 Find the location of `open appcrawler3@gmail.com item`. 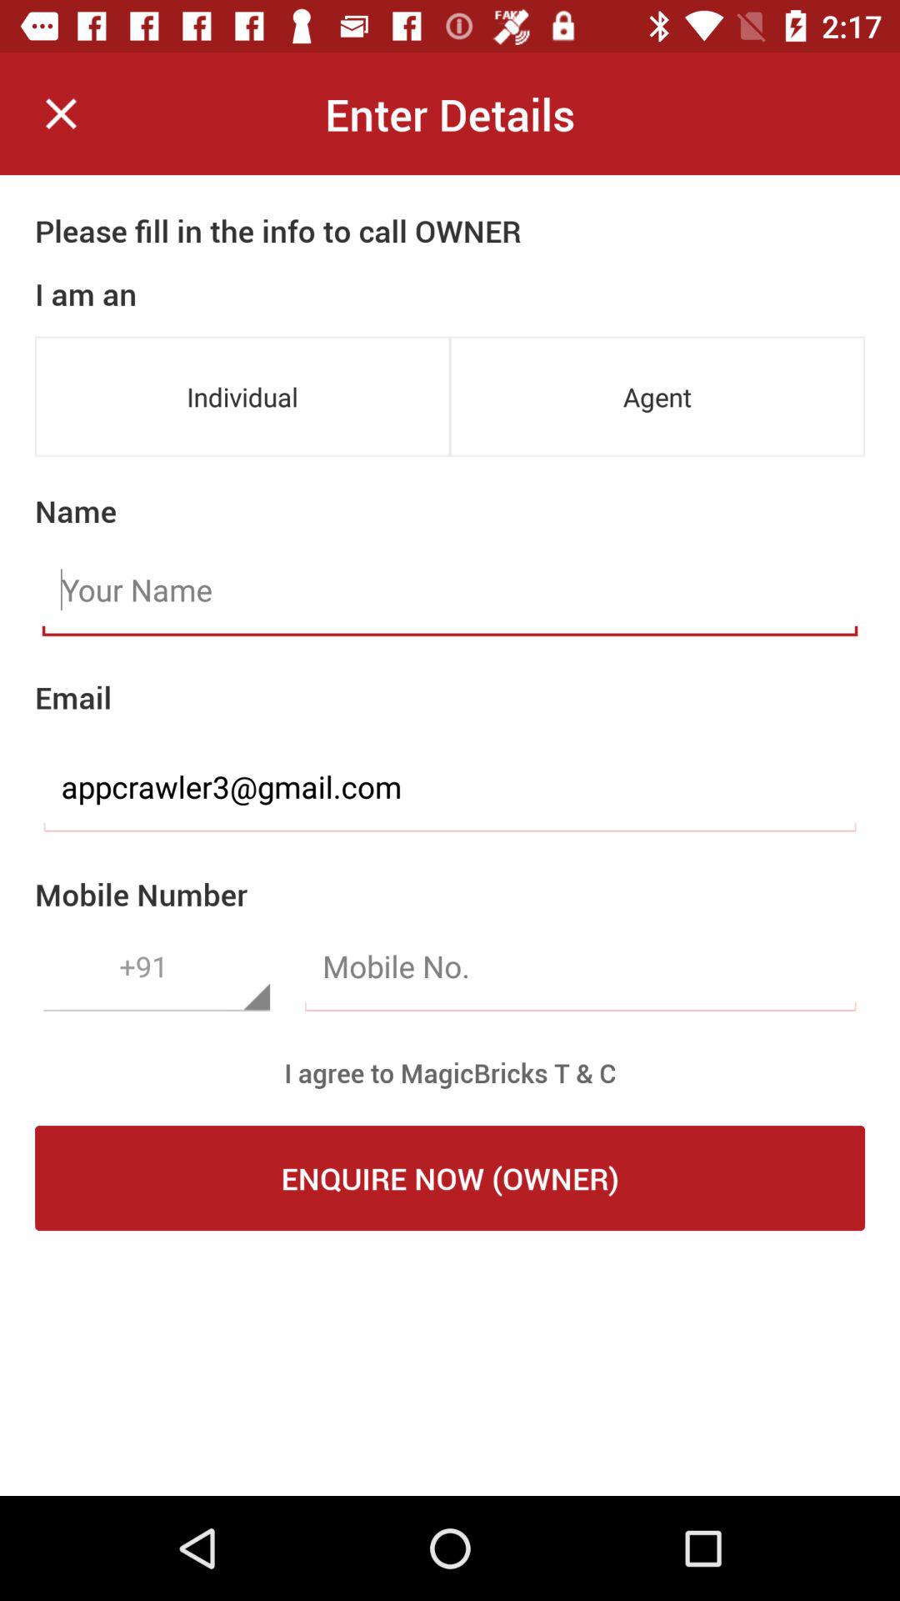

open appcrawler3@gmail.com item is located at coordinates (450, 787).